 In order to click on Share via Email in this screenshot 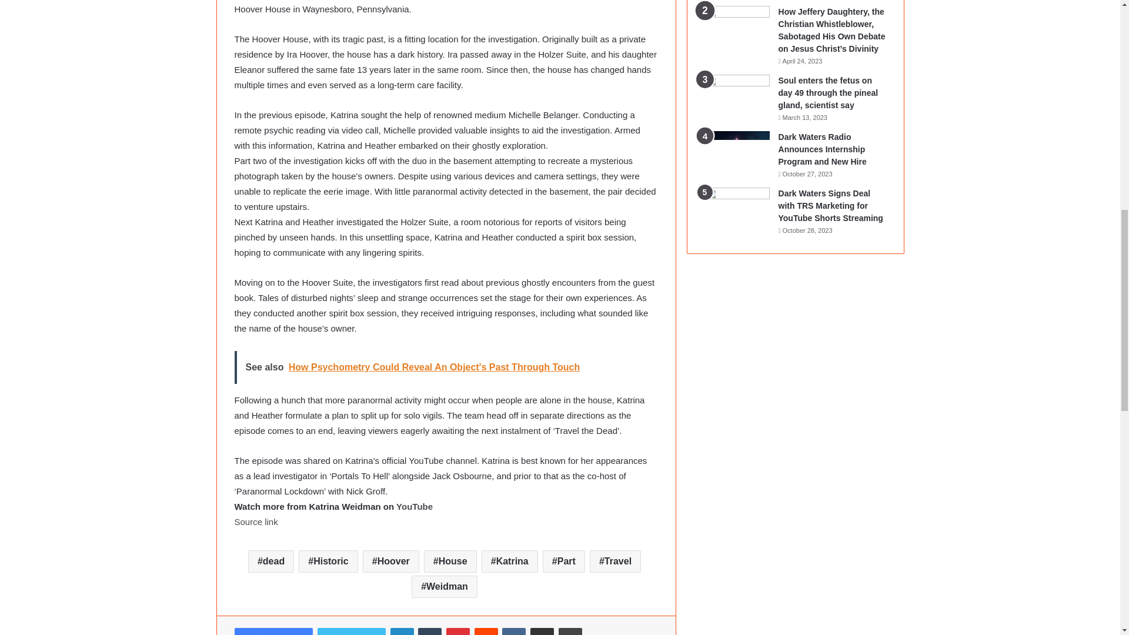, I will do `click(542, 631)`.